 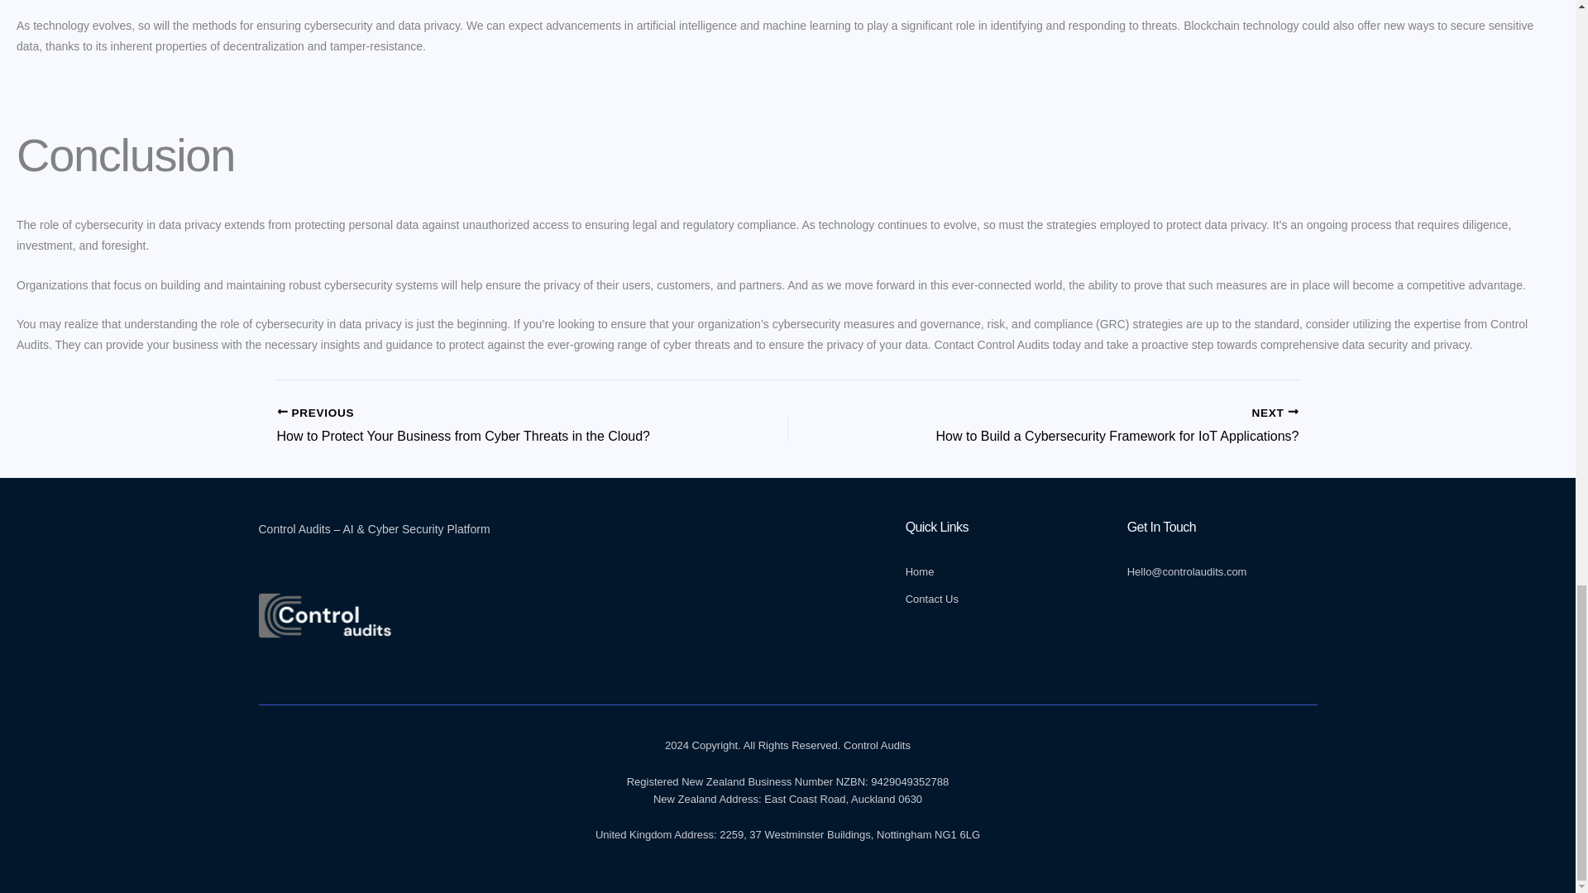 I want to click on Contact Us, so click(x=1000, y=599).